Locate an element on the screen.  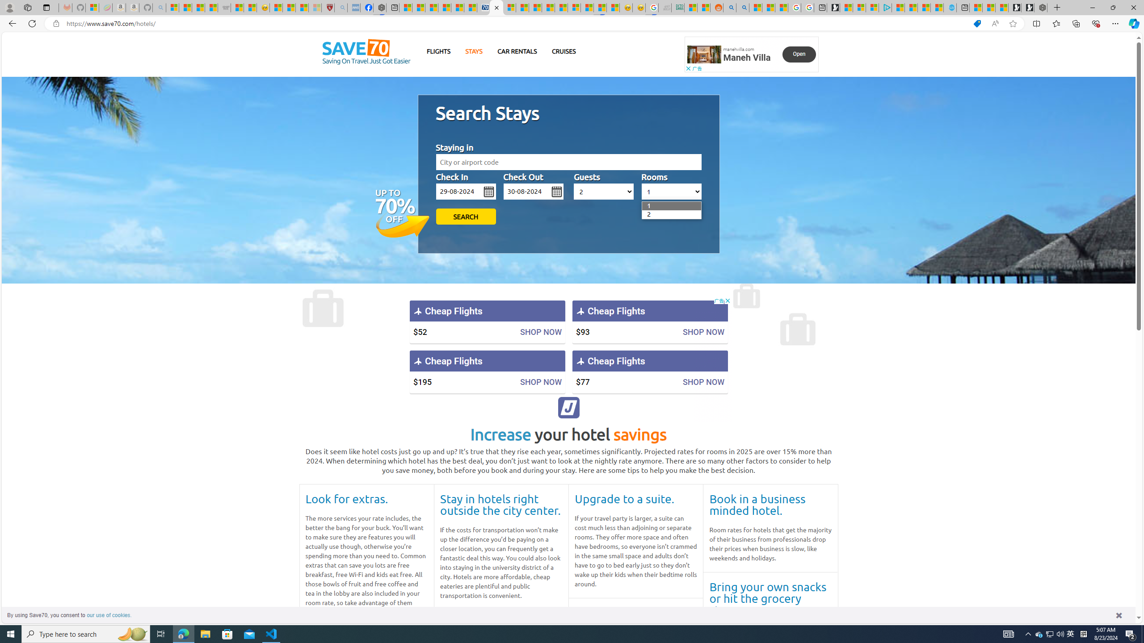
Class: ns-pn6gp-e-16 svg-anchor is located at coordinates (704, 54).